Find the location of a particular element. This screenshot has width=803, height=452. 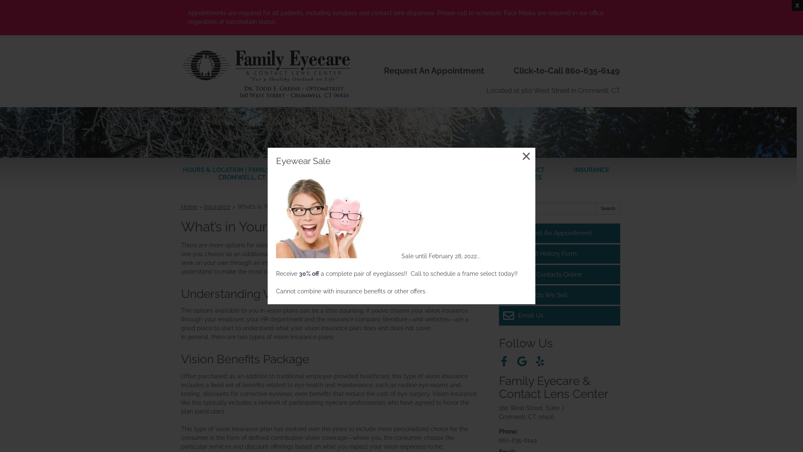

Located at 160 West Street in Cromwell, CT is located at coordinates (553, 90).